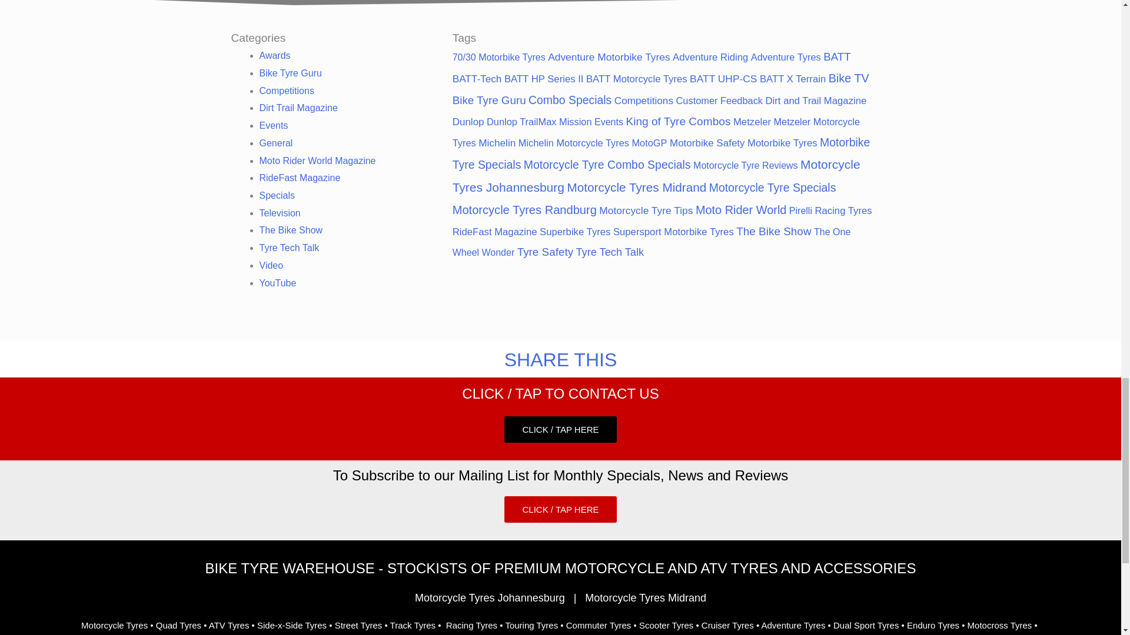  I want to click on RideFast Magazine, so click(299, 178).